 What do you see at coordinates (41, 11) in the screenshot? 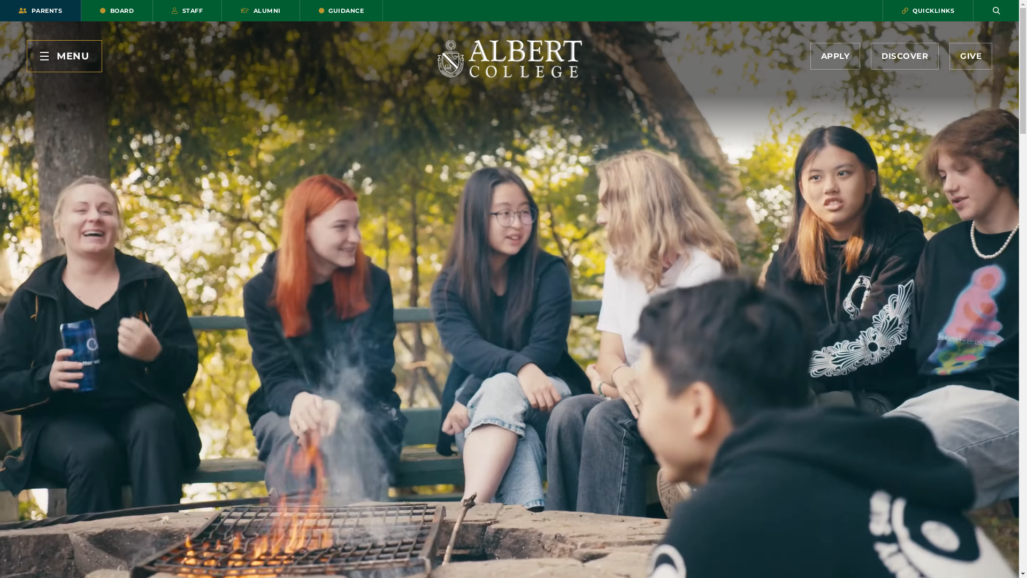
I see `PARENTS` at bounding box center [41, 11].